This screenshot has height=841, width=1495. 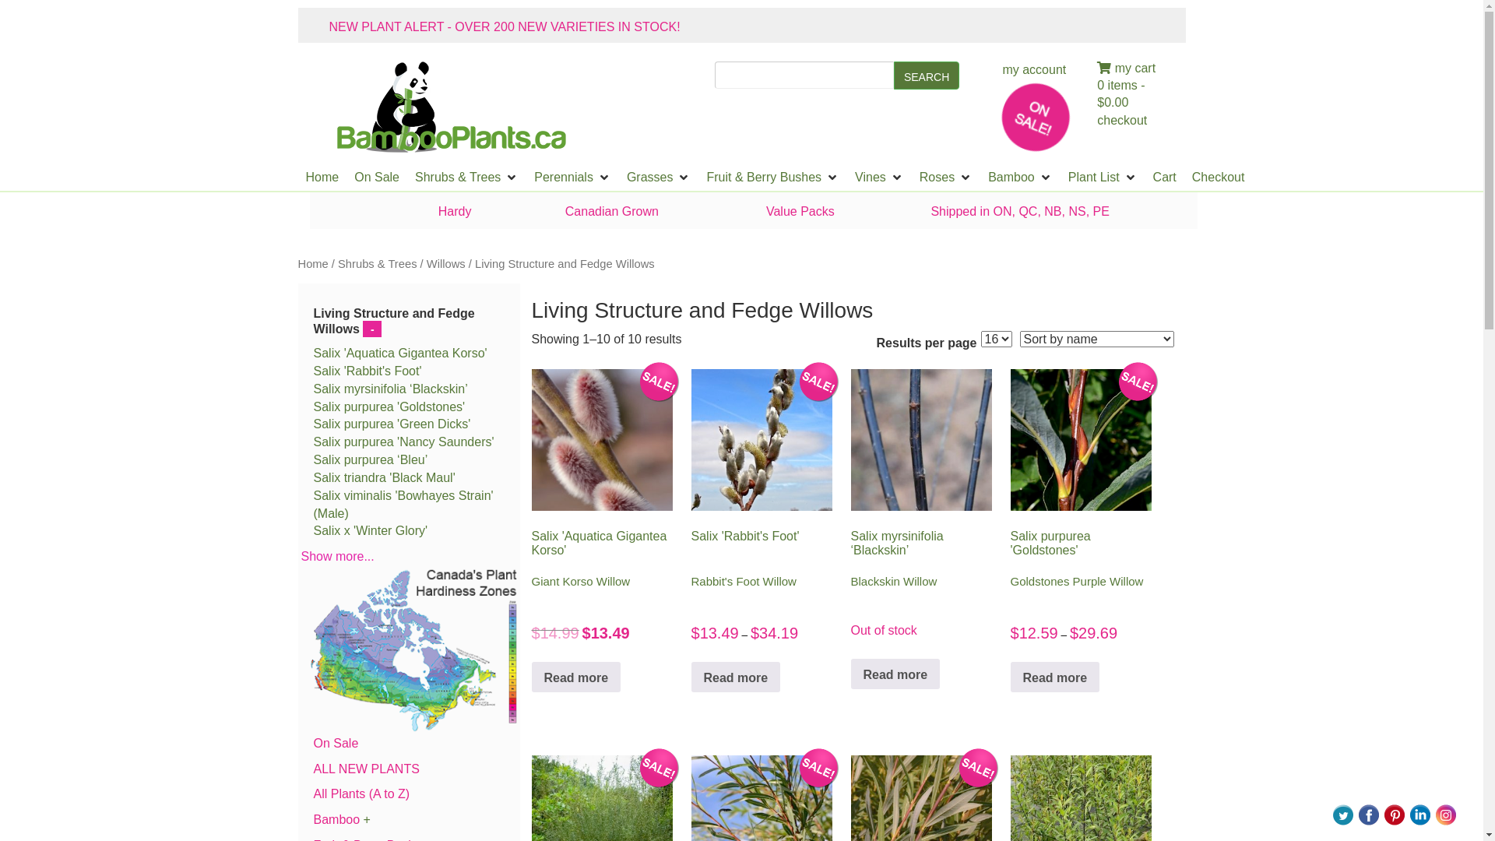 I want to click on Salix 'Aquatica Gigantea Korso', so click(x=452, y=107).